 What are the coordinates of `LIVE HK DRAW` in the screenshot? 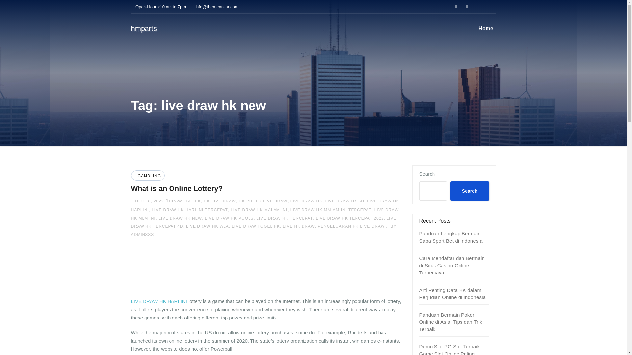 It's located at (299, 226).